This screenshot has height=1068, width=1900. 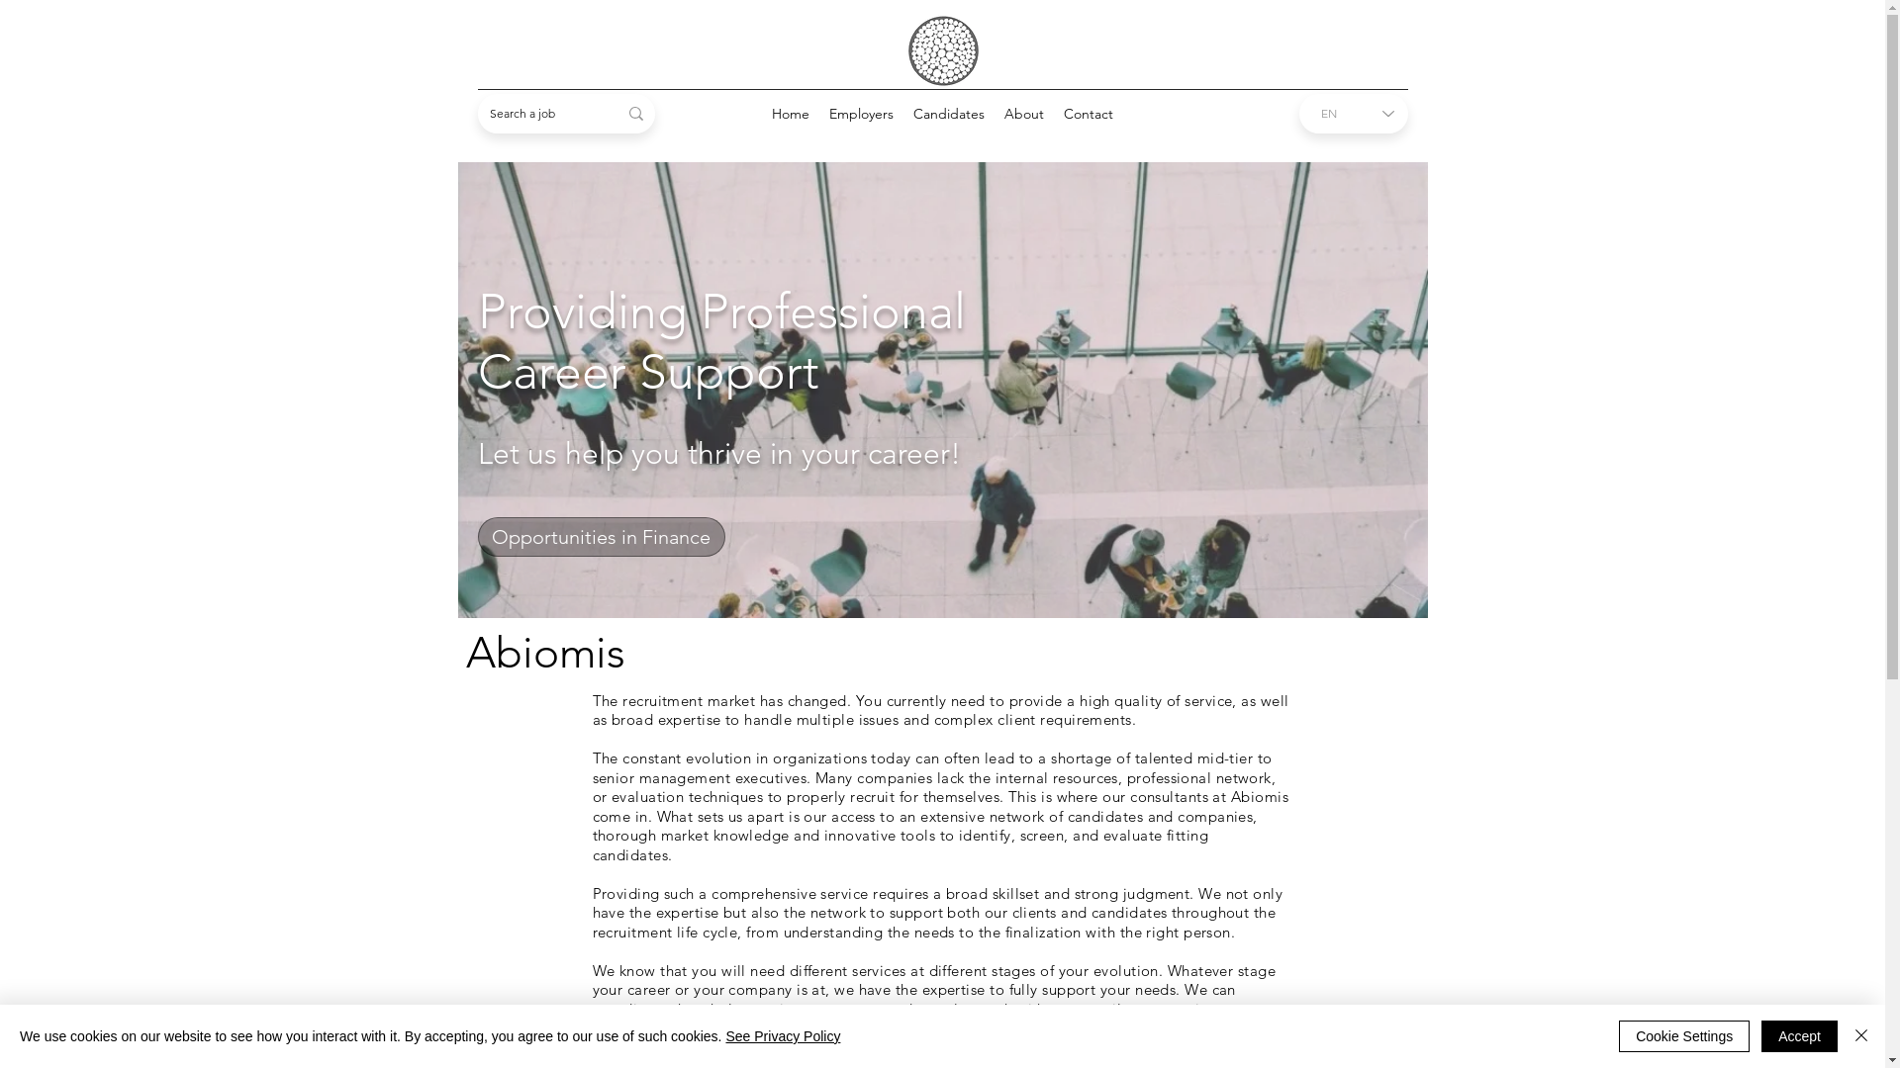 I want to click on Accept, so click(x=1799, y=1036).